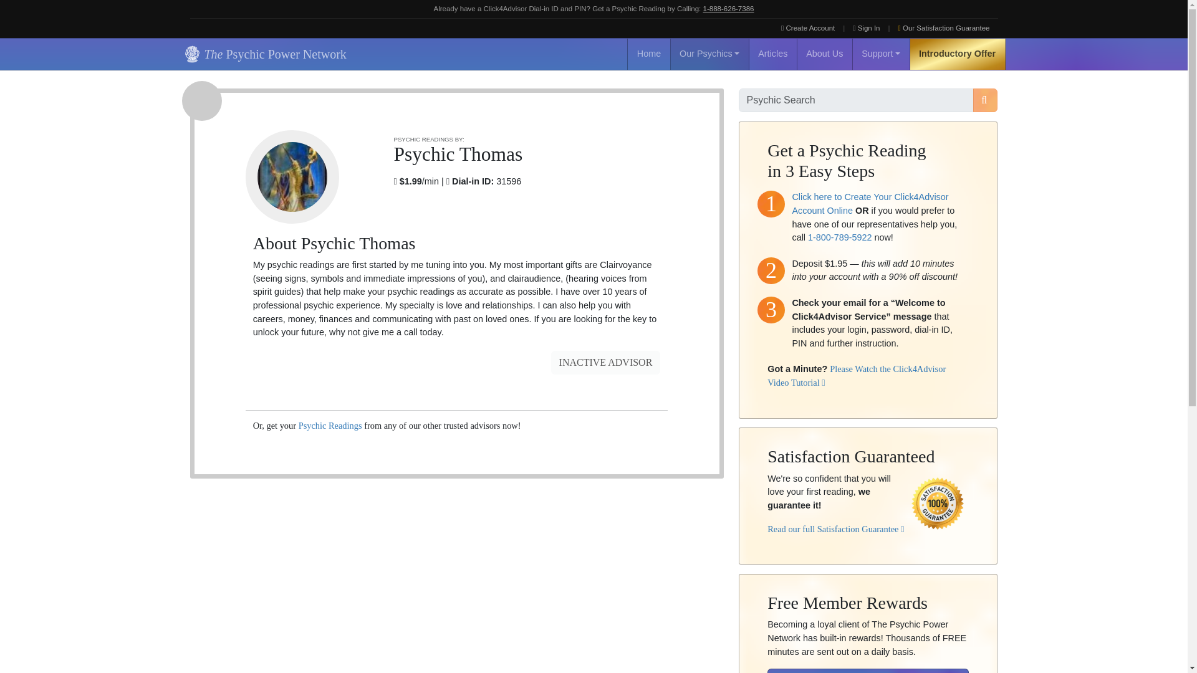 Image resolution: width=1197 pixels, height=673 pixels. What do you see at coordinates (868, 671) in the screenshot?
I see `Click Here for Details` at bounding box center [868, 671].